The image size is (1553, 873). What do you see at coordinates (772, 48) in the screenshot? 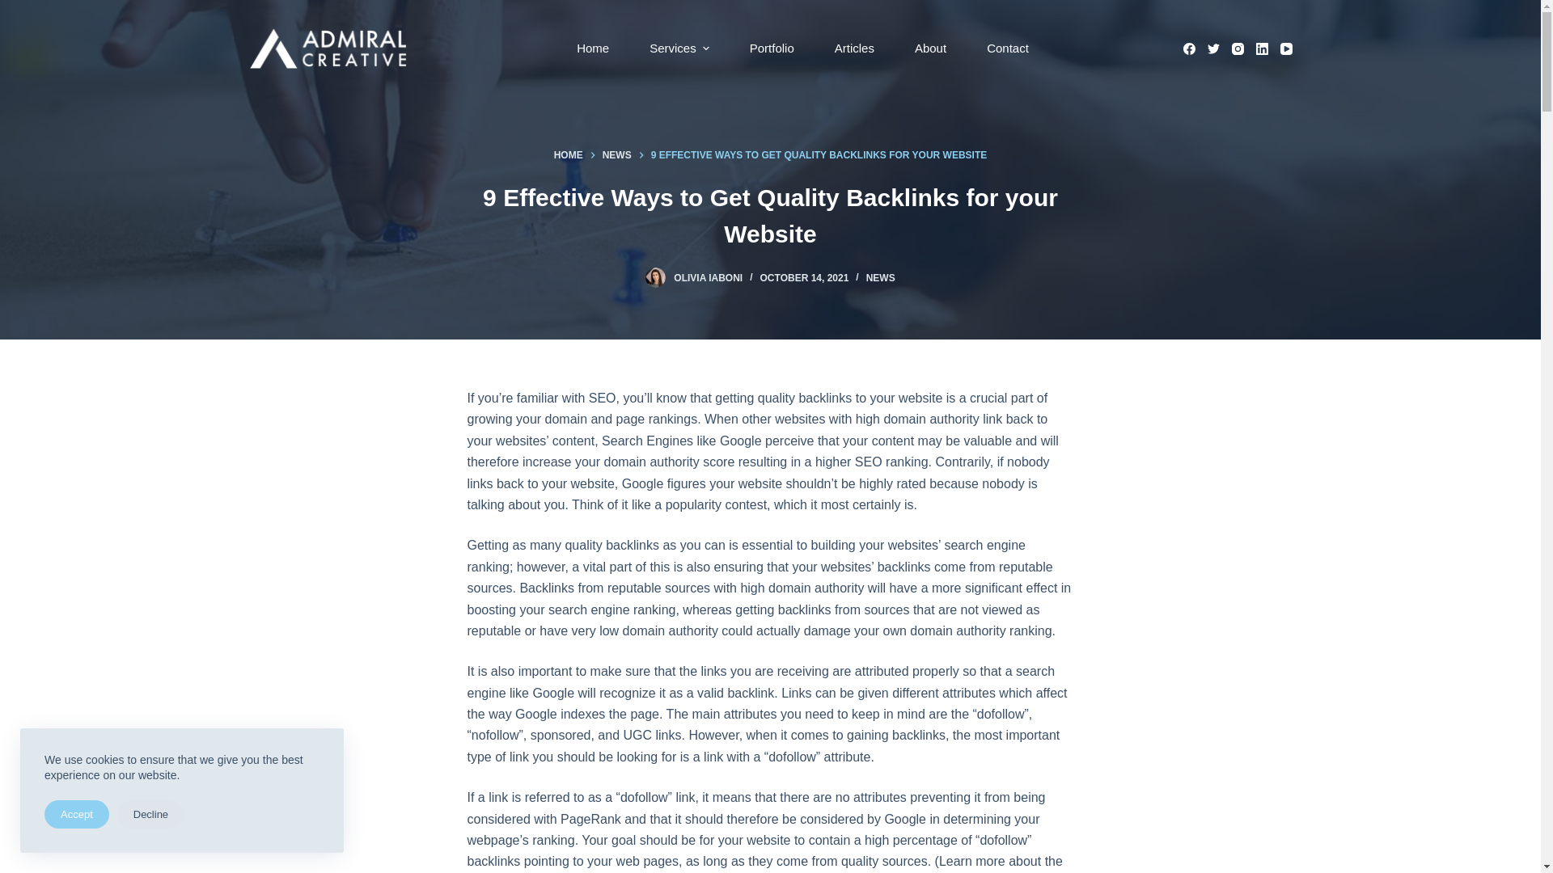
I see `Portfolio` at bounding box center [772, 48].